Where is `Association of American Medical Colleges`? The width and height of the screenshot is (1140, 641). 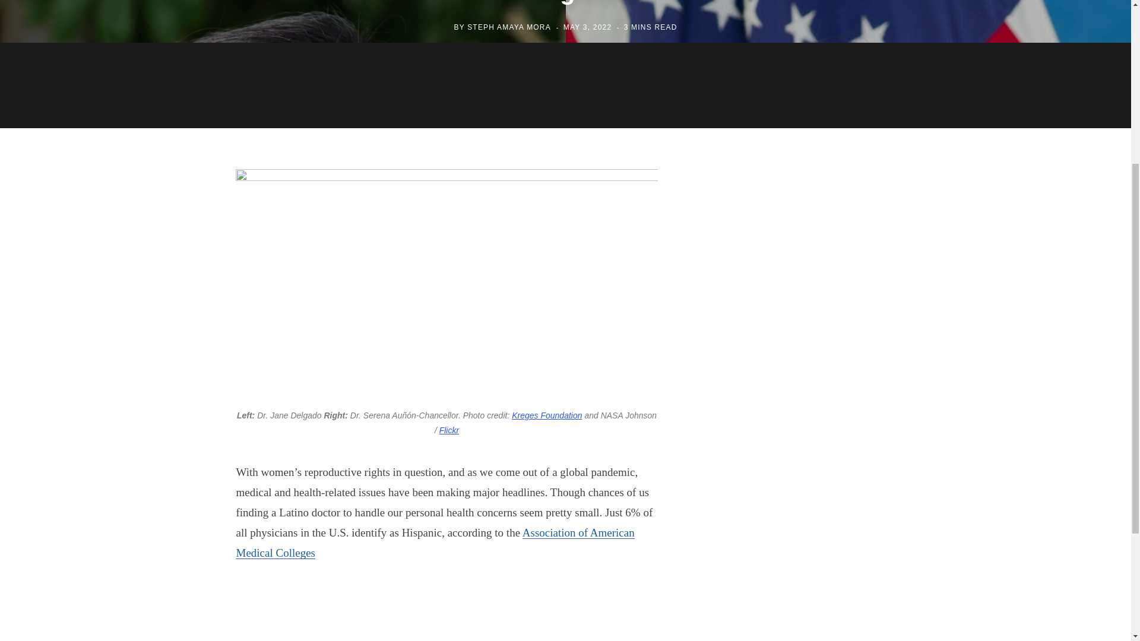 Association of American Medical Colleges is located at coordinates (435, 541).